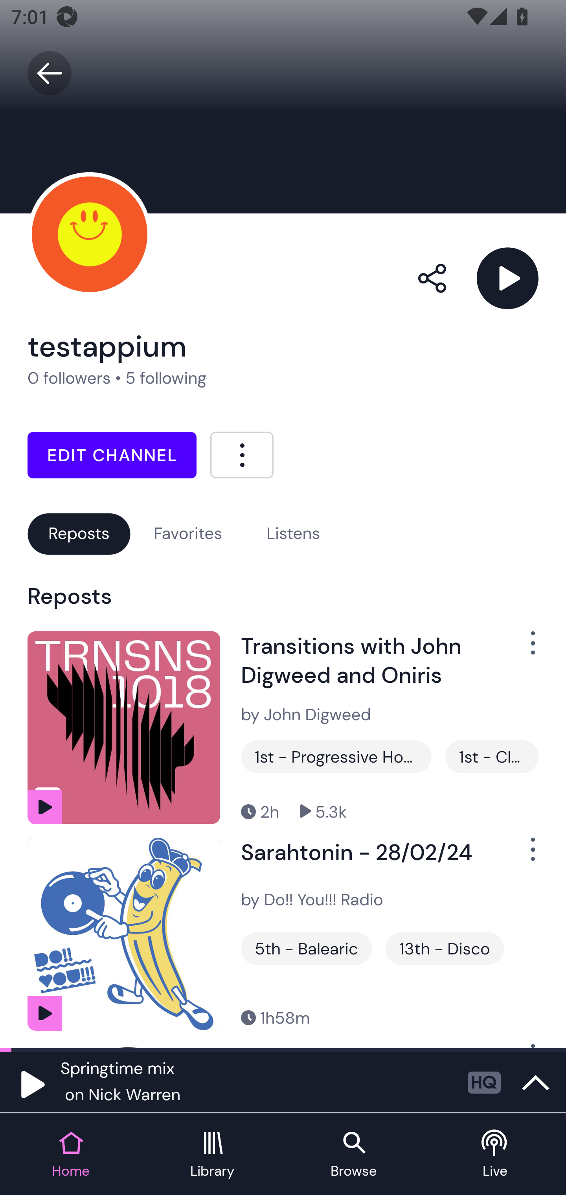 This screenshot has height=1195, width=566. I want to click on More Menu, so click(242, 454).